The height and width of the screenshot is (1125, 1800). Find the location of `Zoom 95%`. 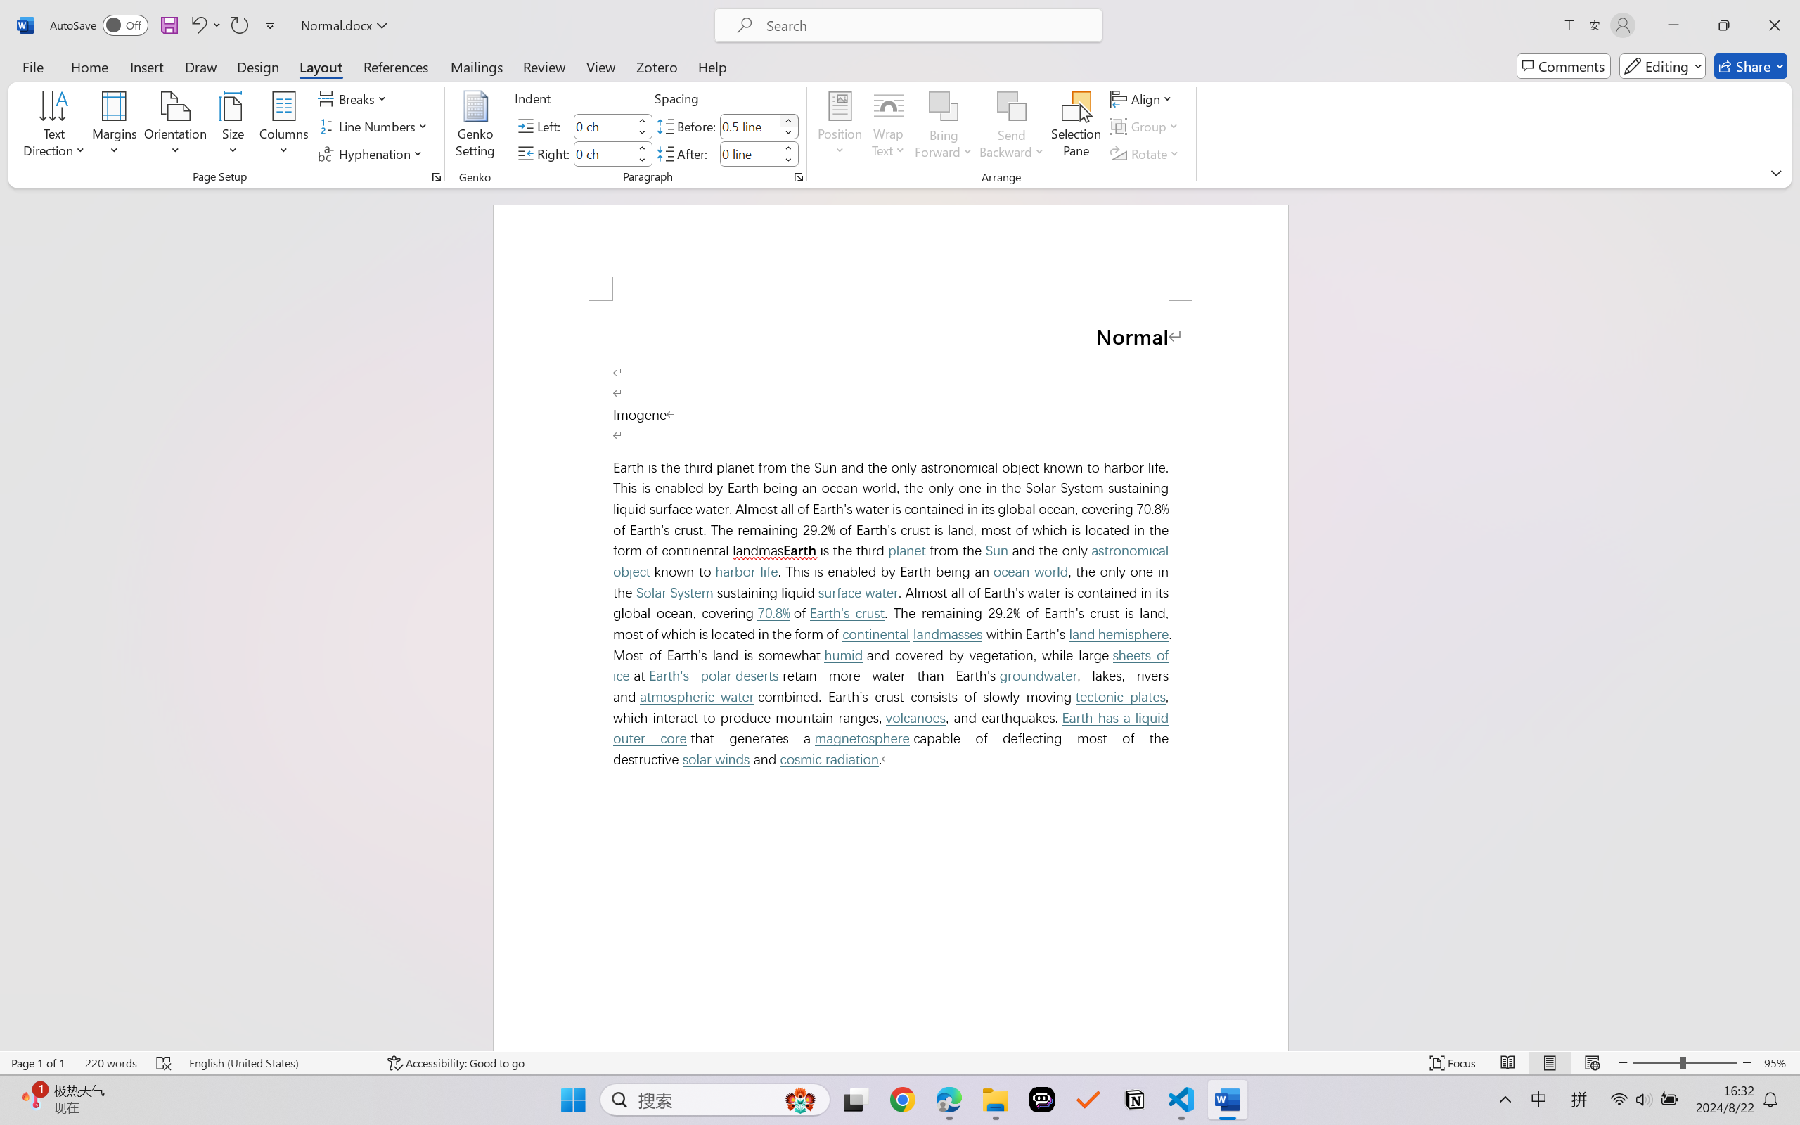

Zoom 95% is located at coordinates (1778, 1063).